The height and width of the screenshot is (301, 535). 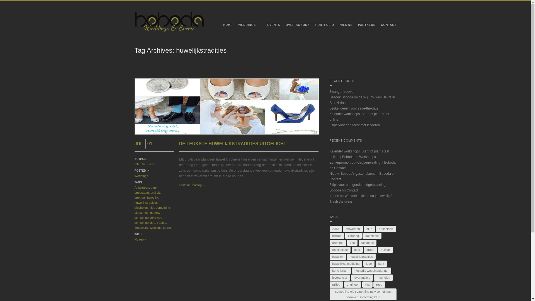 I want to click on Ellen Verhavert, so click(x=145, y=164).